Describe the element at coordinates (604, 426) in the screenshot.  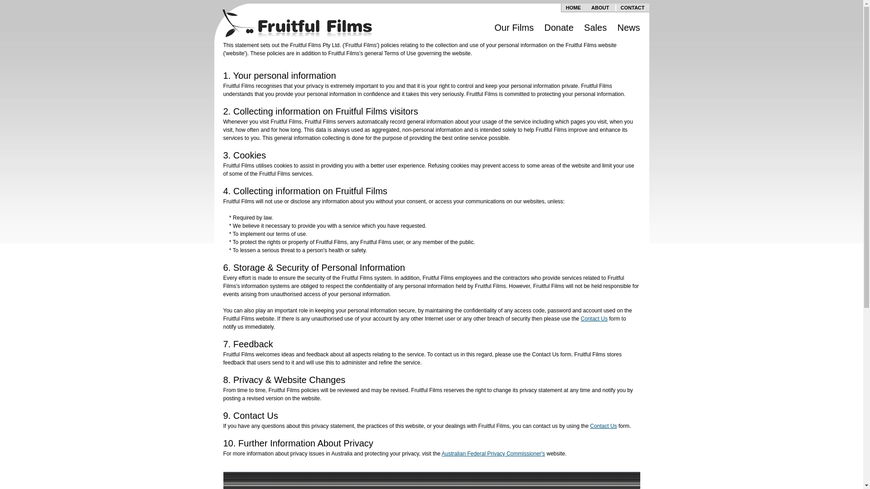
I see `Contact Us` at that location.